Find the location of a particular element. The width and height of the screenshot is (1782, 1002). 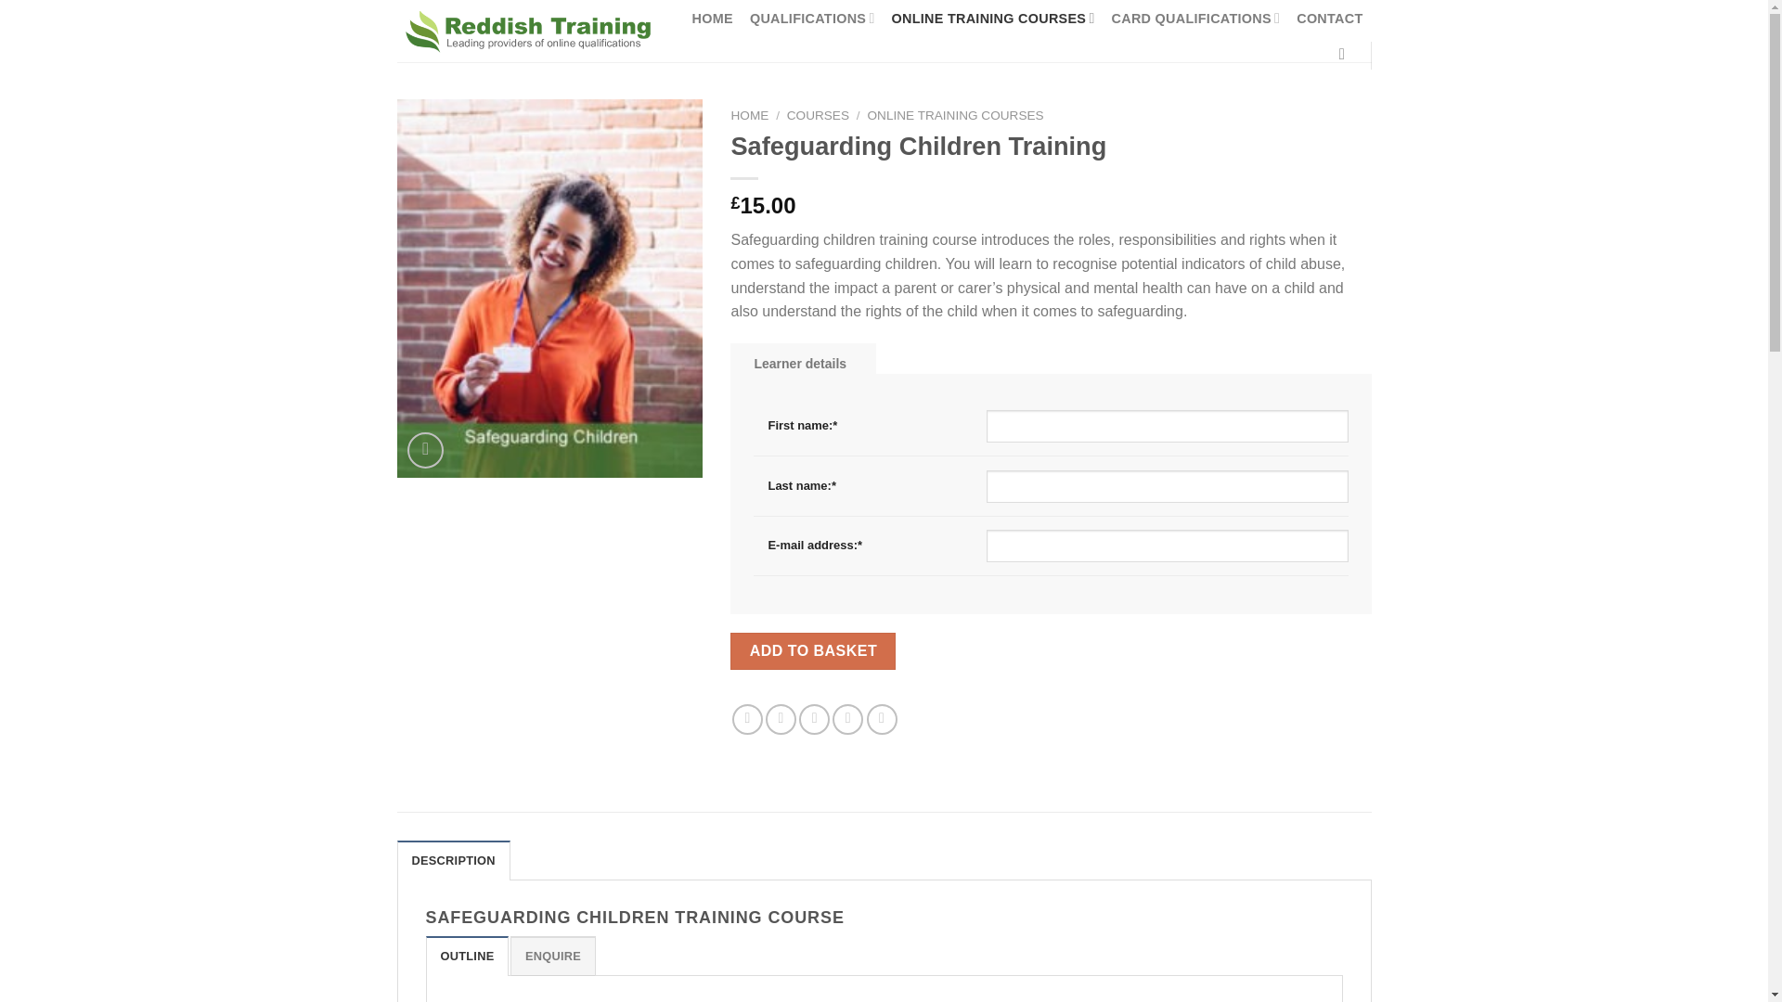

Reddish Training - online qualifications nvq is located at coordinates (528, 32).